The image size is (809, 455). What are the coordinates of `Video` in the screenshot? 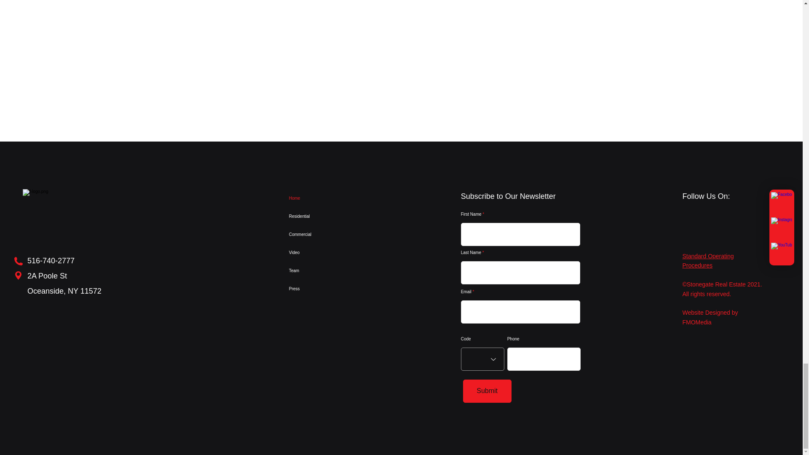 It's located at (324, 252).